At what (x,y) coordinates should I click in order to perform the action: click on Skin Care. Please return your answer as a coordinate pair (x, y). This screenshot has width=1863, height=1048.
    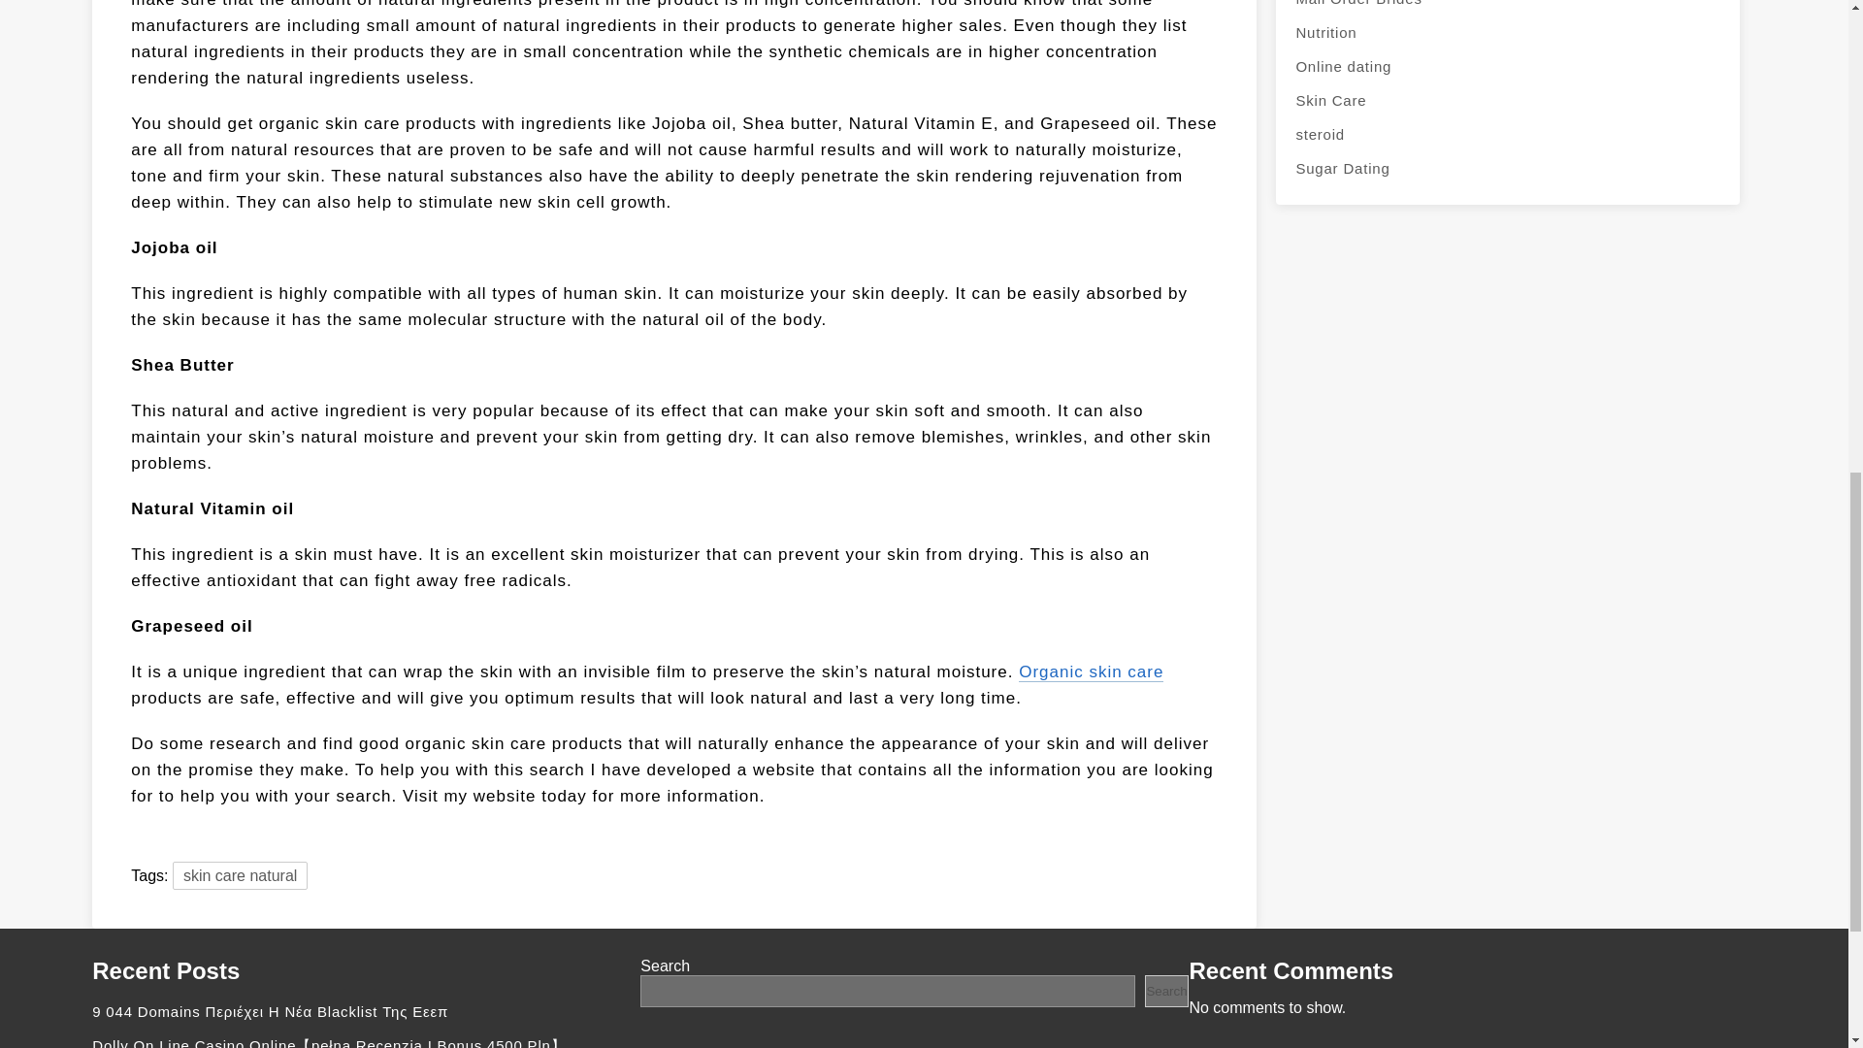
    Looking at the image, I should click on (1507, 100).